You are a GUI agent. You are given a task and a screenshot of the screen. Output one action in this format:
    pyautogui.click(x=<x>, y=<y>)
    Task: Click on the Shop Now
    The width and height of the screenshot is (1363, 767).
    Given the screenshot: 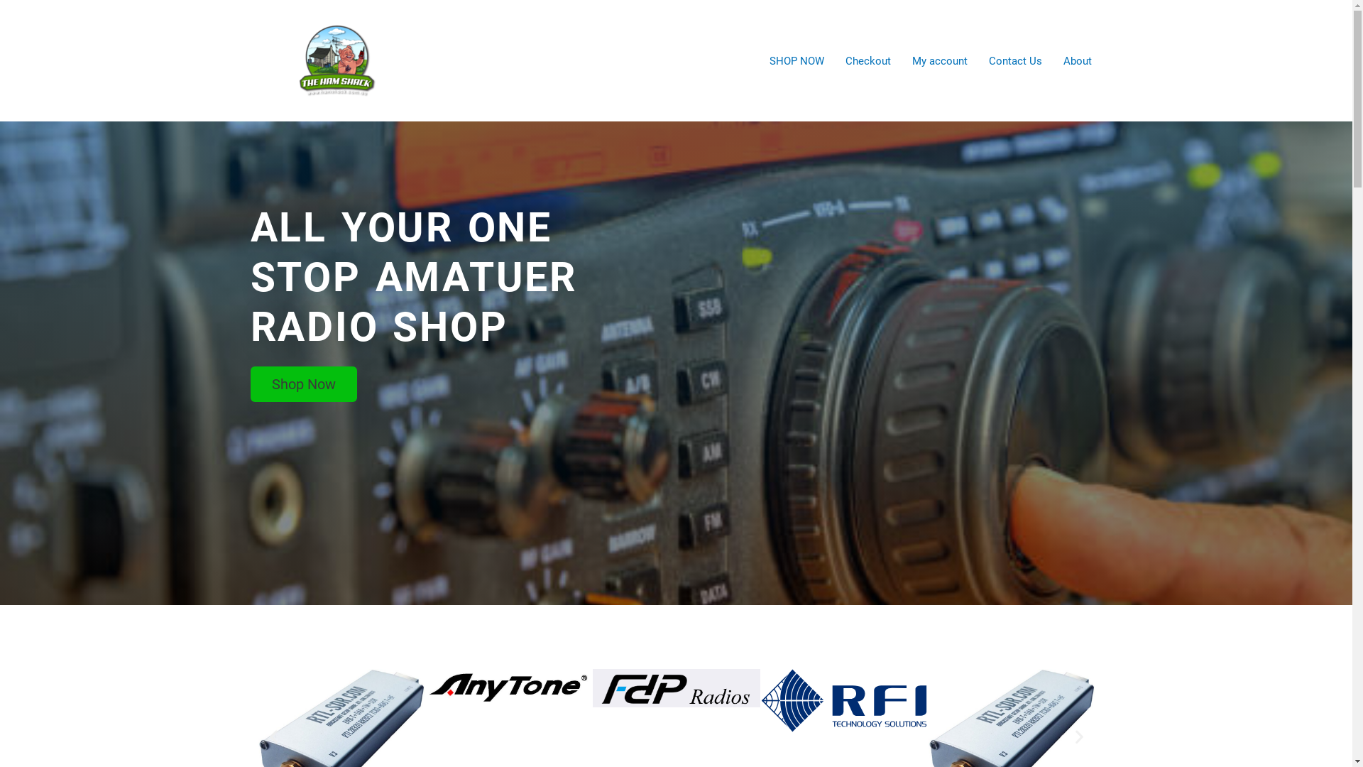 What is the action you would take?
    pyautogui.click(x=303, y=384)
    